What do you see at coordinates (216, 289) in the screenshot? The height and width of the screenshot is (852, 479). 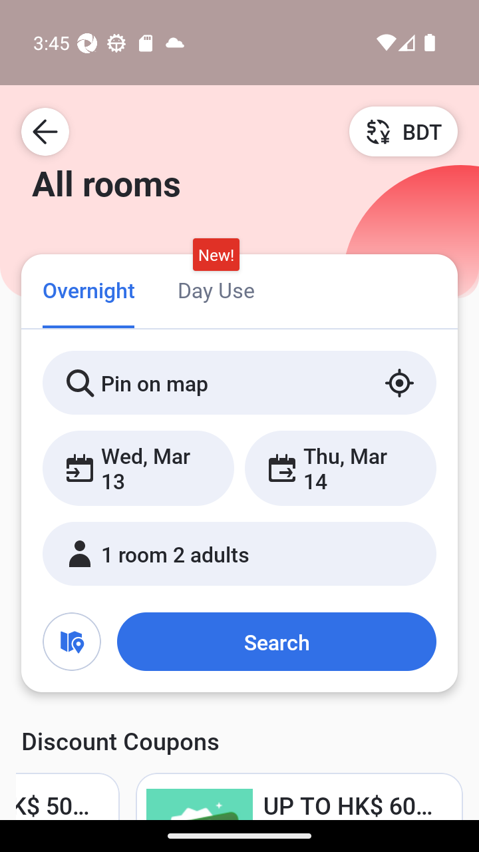 I see `Day Use` at bounding box center [216, 289].